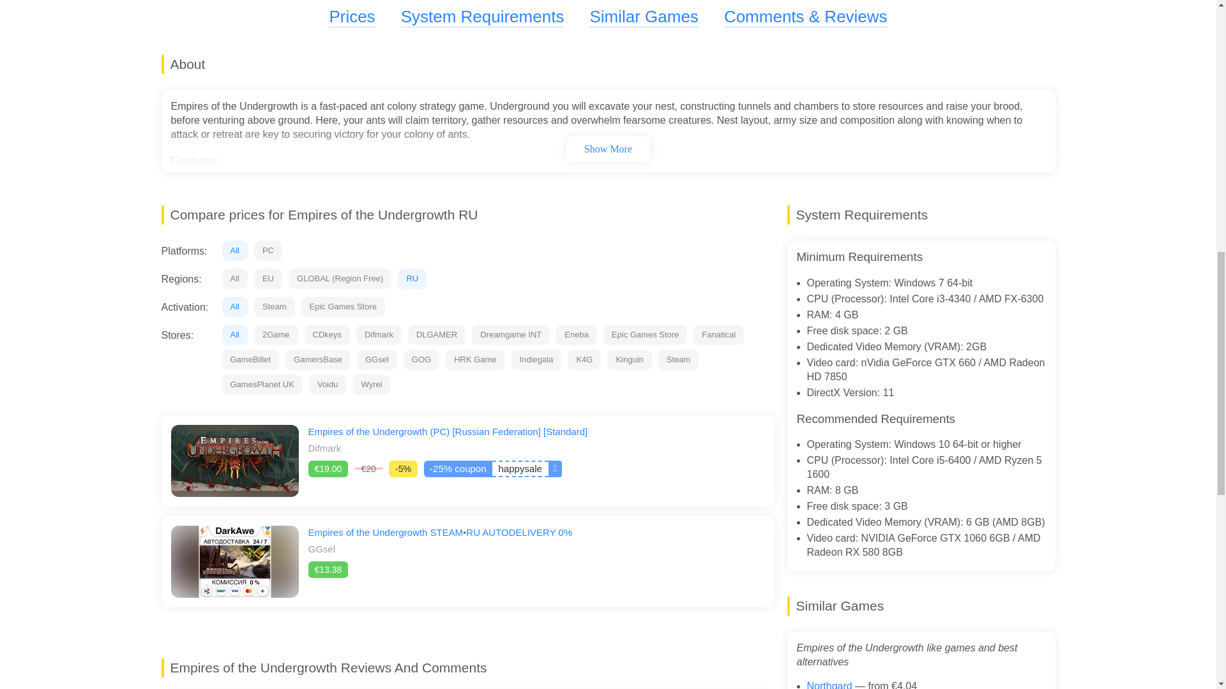 This screenshot has width=1226, height=689. What do you see at coordinates (327, 334) in the screenshot?
I see `CDkeys` at bounding box center [327, 334].